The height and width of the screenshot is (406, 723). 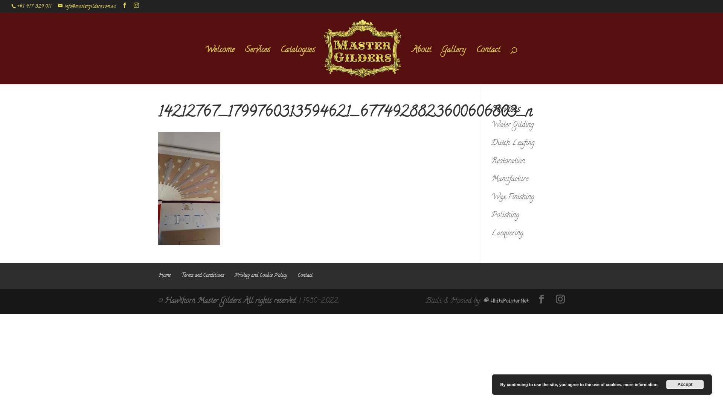 What do you see at coordinates (203, 276) in the screenshot?
I see `Terms and Conditions` at bounding box center [203, 276].